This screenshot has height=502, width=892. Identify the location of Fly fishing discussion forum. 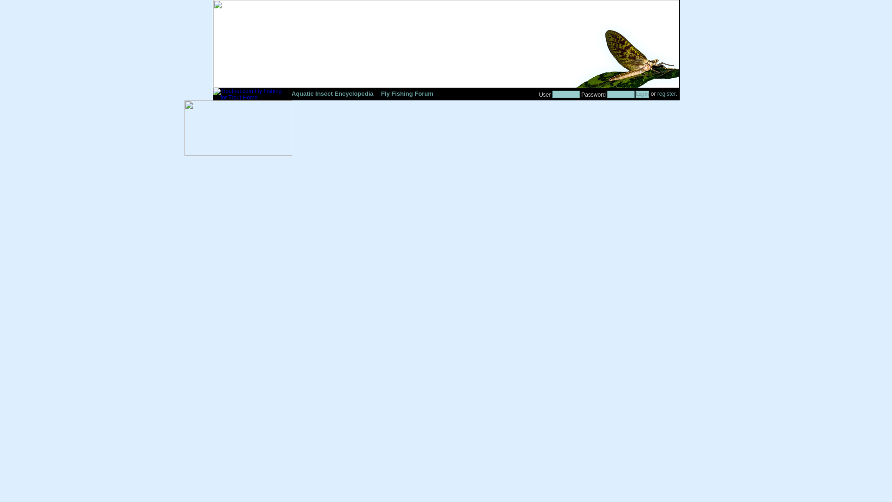
(407, 95).